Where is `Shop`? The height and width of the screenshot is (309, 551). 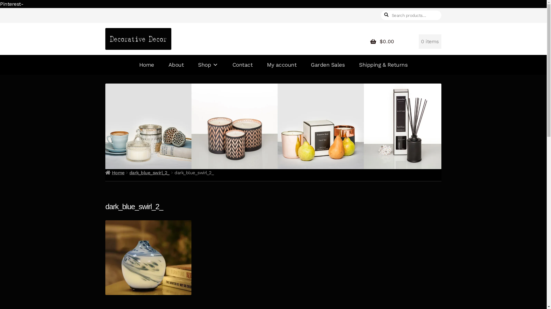 Shop is located at coordinates (208, 65).